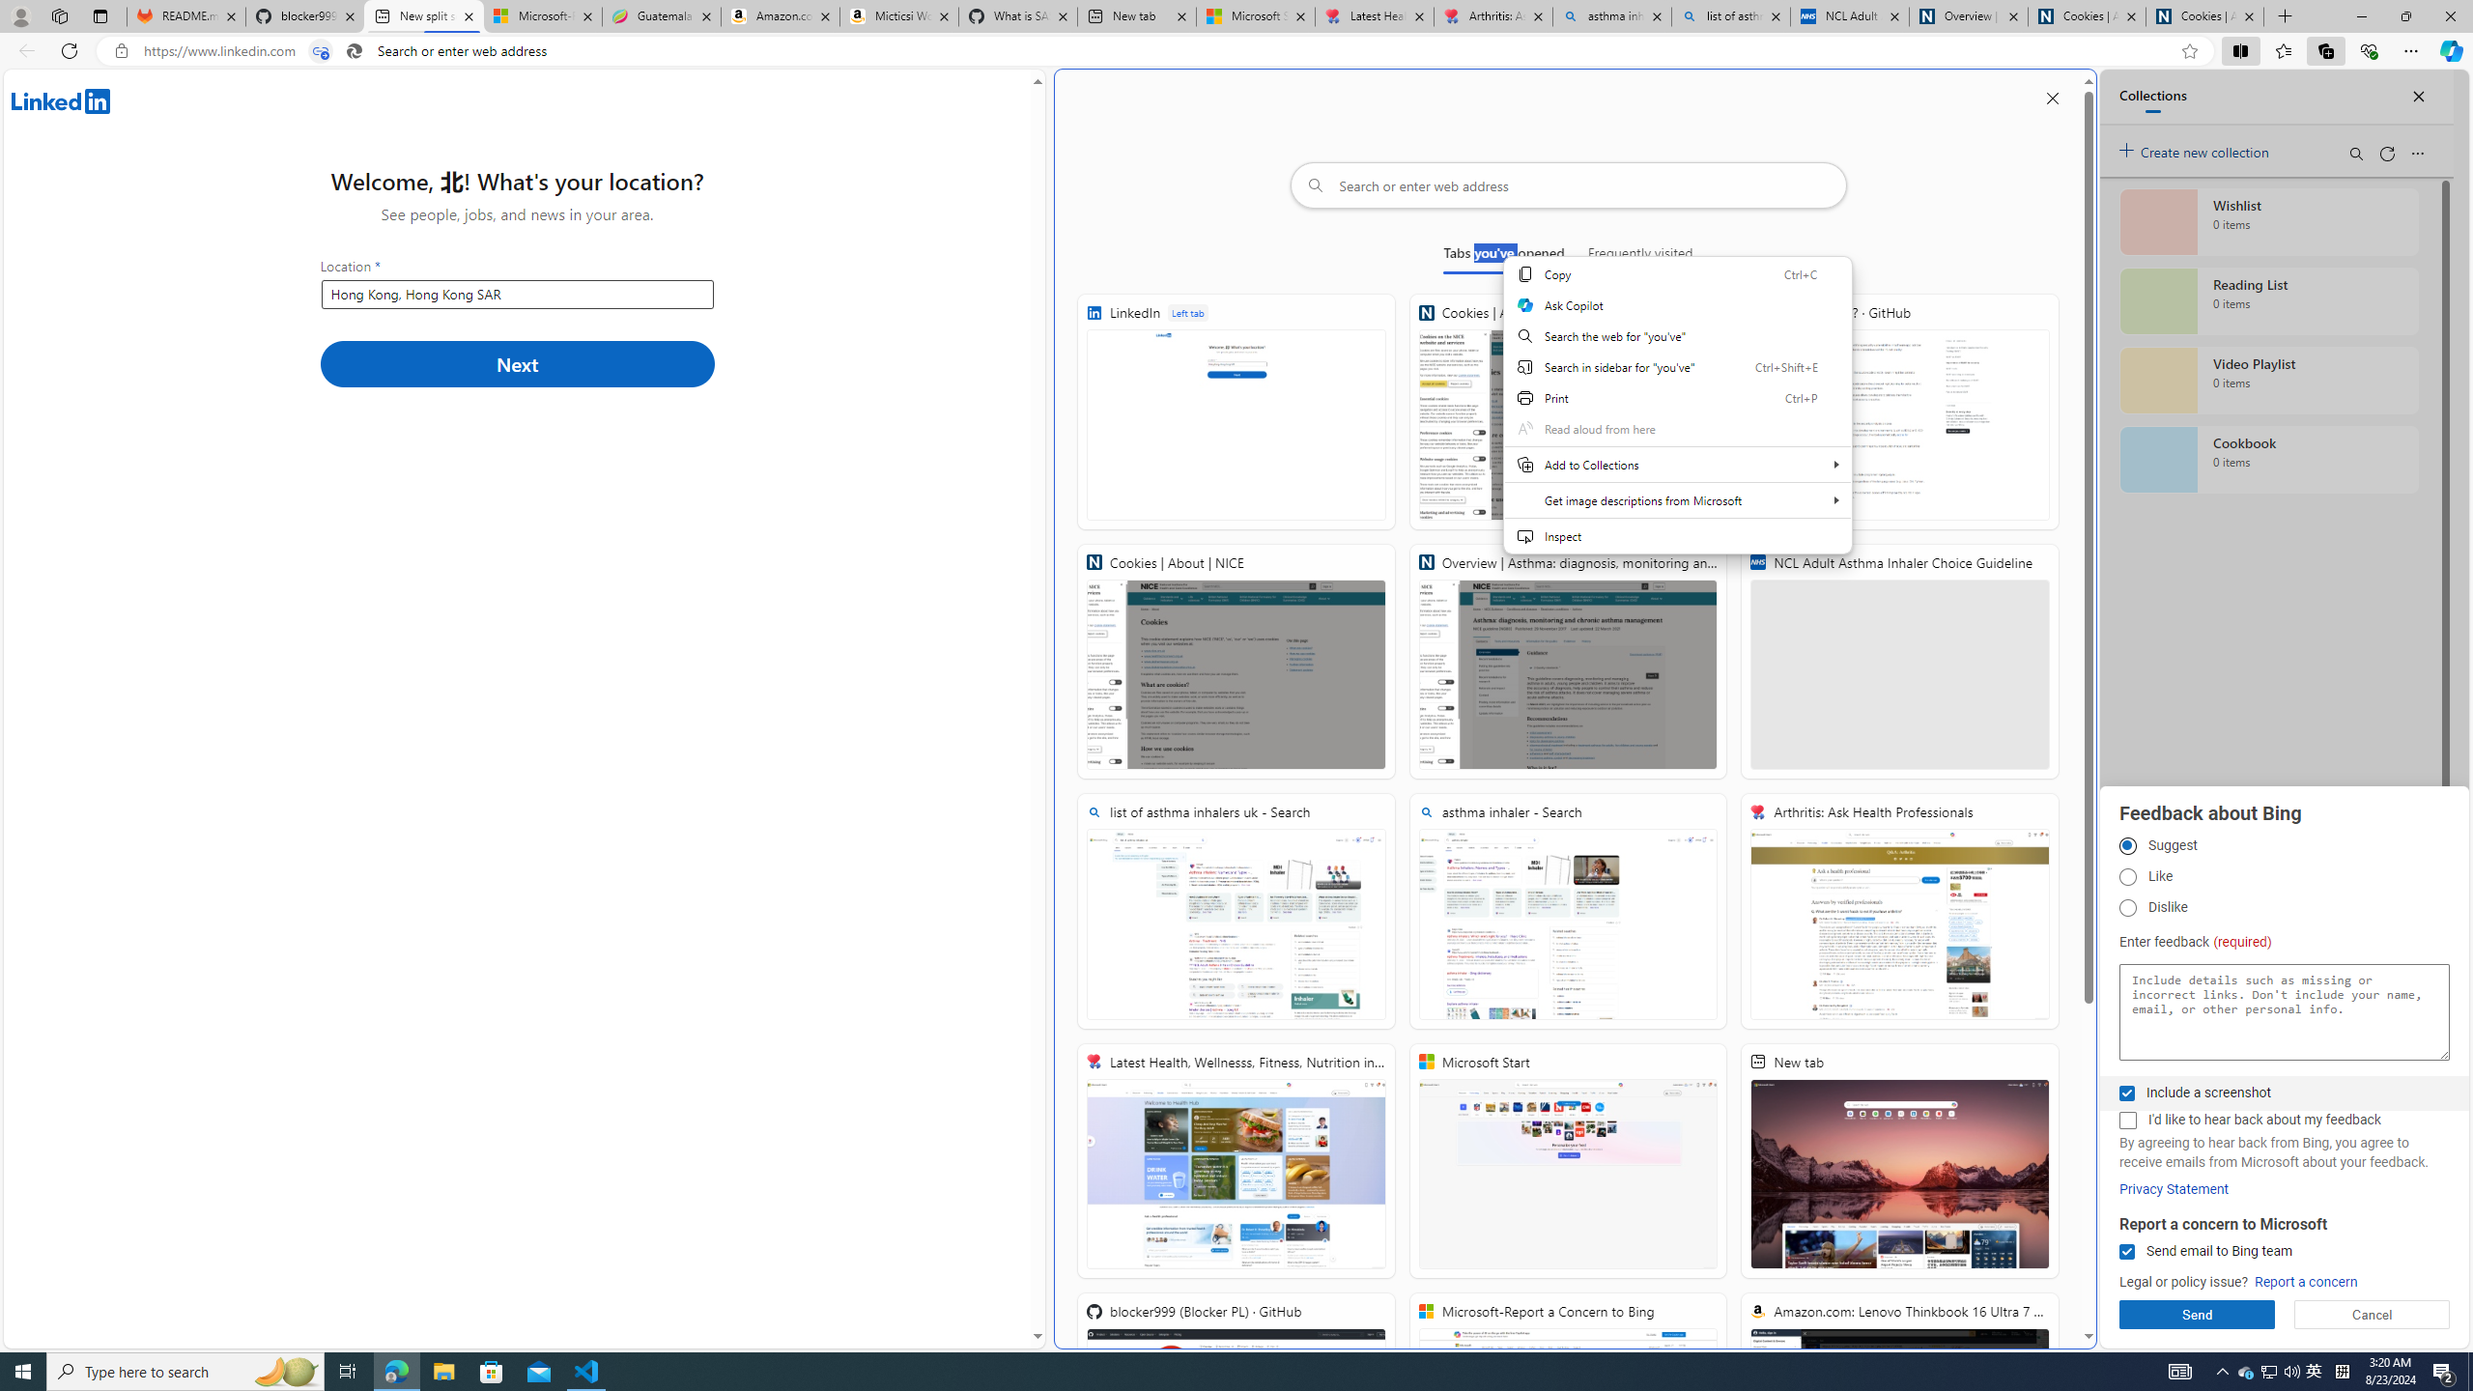 The height and width of the screenshot is (1391, 2473). What do you see at coordinates (1677, 273) in the screenshot?
I see `Copy` at bounding box center [1677, 273].